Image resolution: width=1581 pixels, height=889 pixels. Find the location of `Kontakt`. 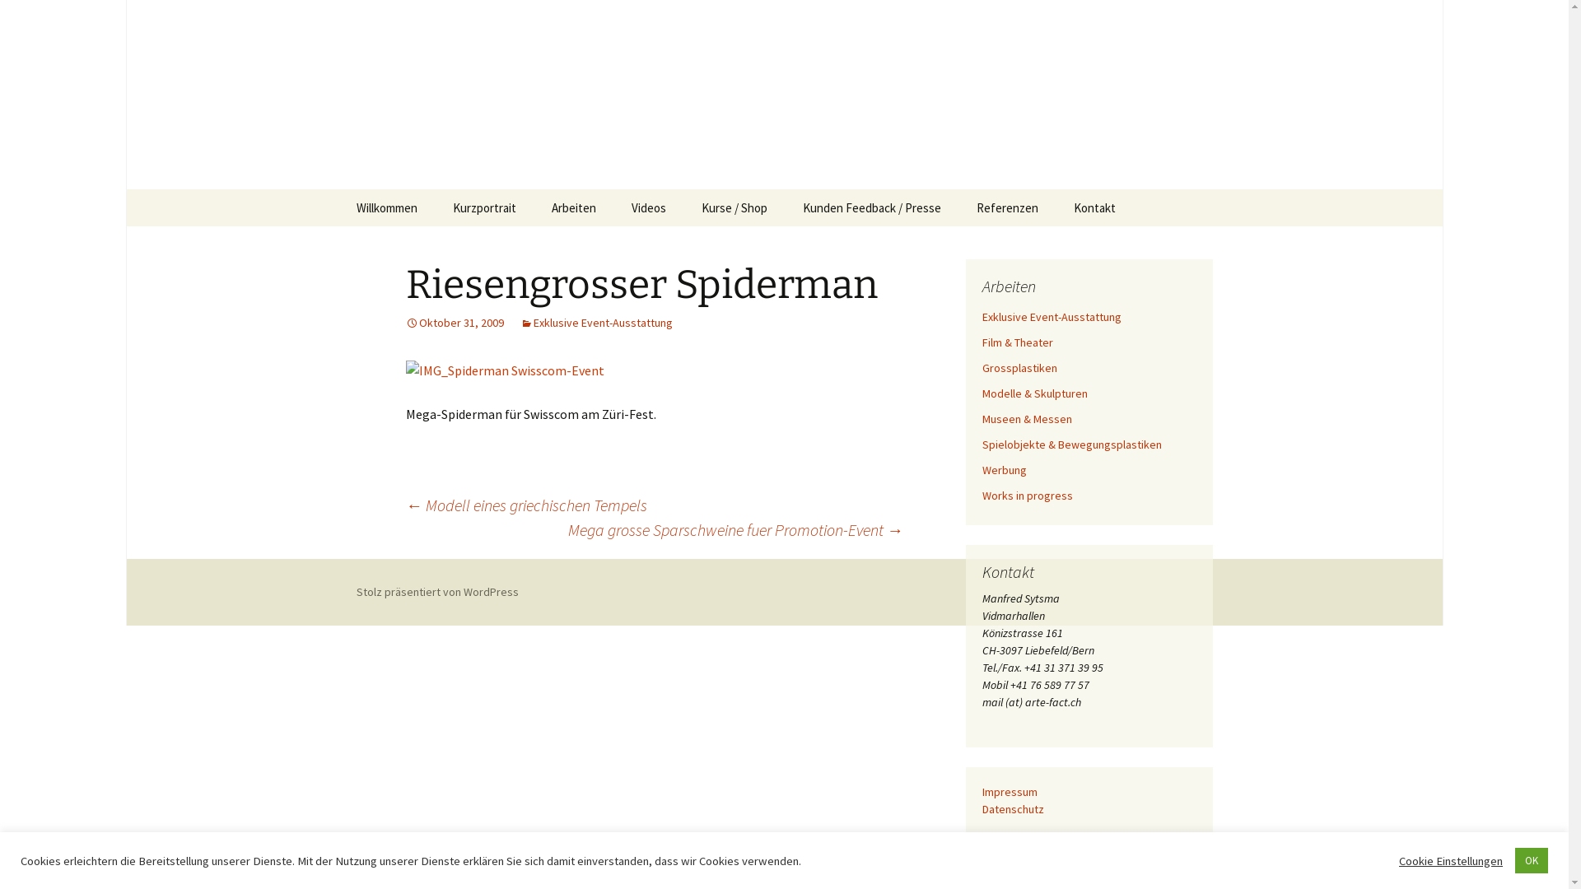

Kontakt is located at coordinates (1095, 207).